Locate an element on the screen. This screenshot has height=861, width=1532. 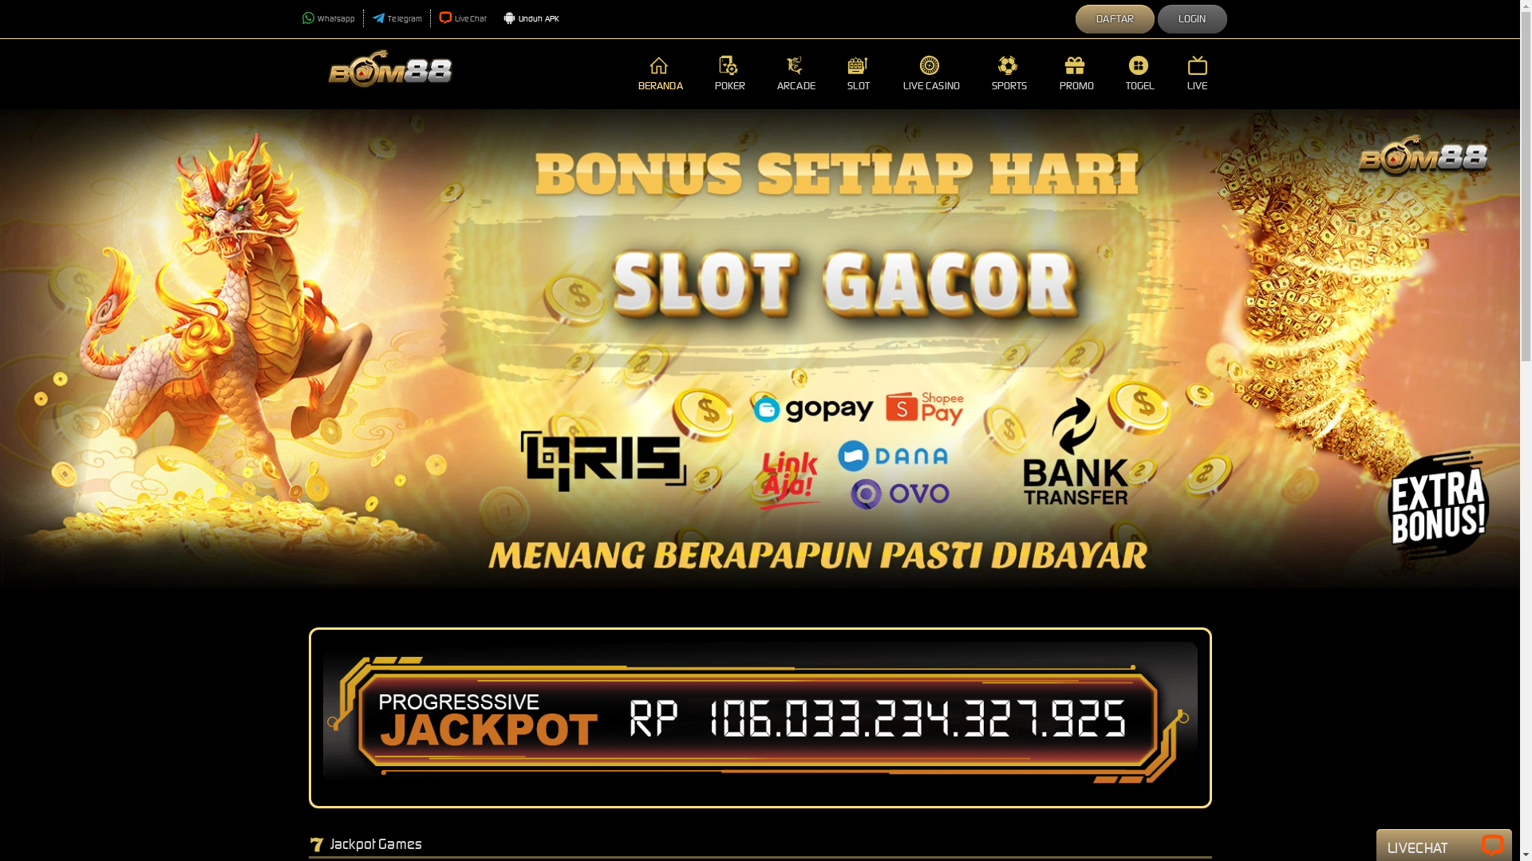
LOGIN is located at coordinates (1192, 19).